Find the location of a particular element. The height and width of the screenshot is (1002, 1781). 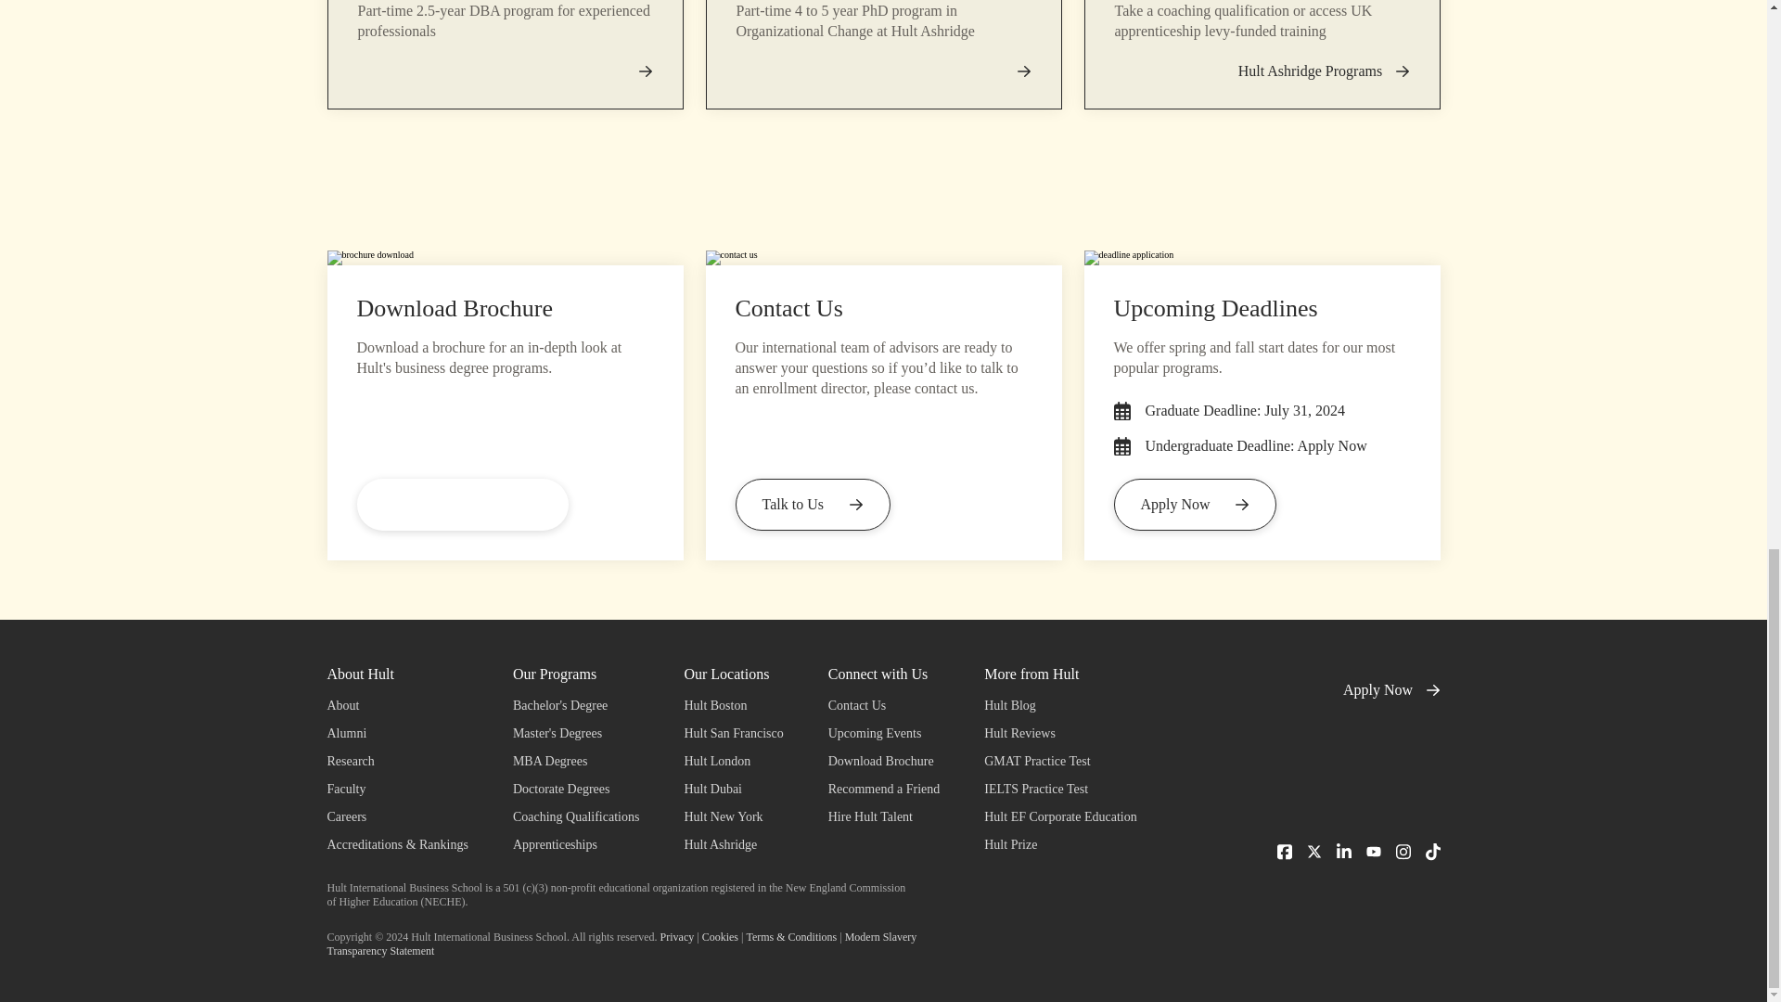

contact us  is located at coordinates (883, 258).